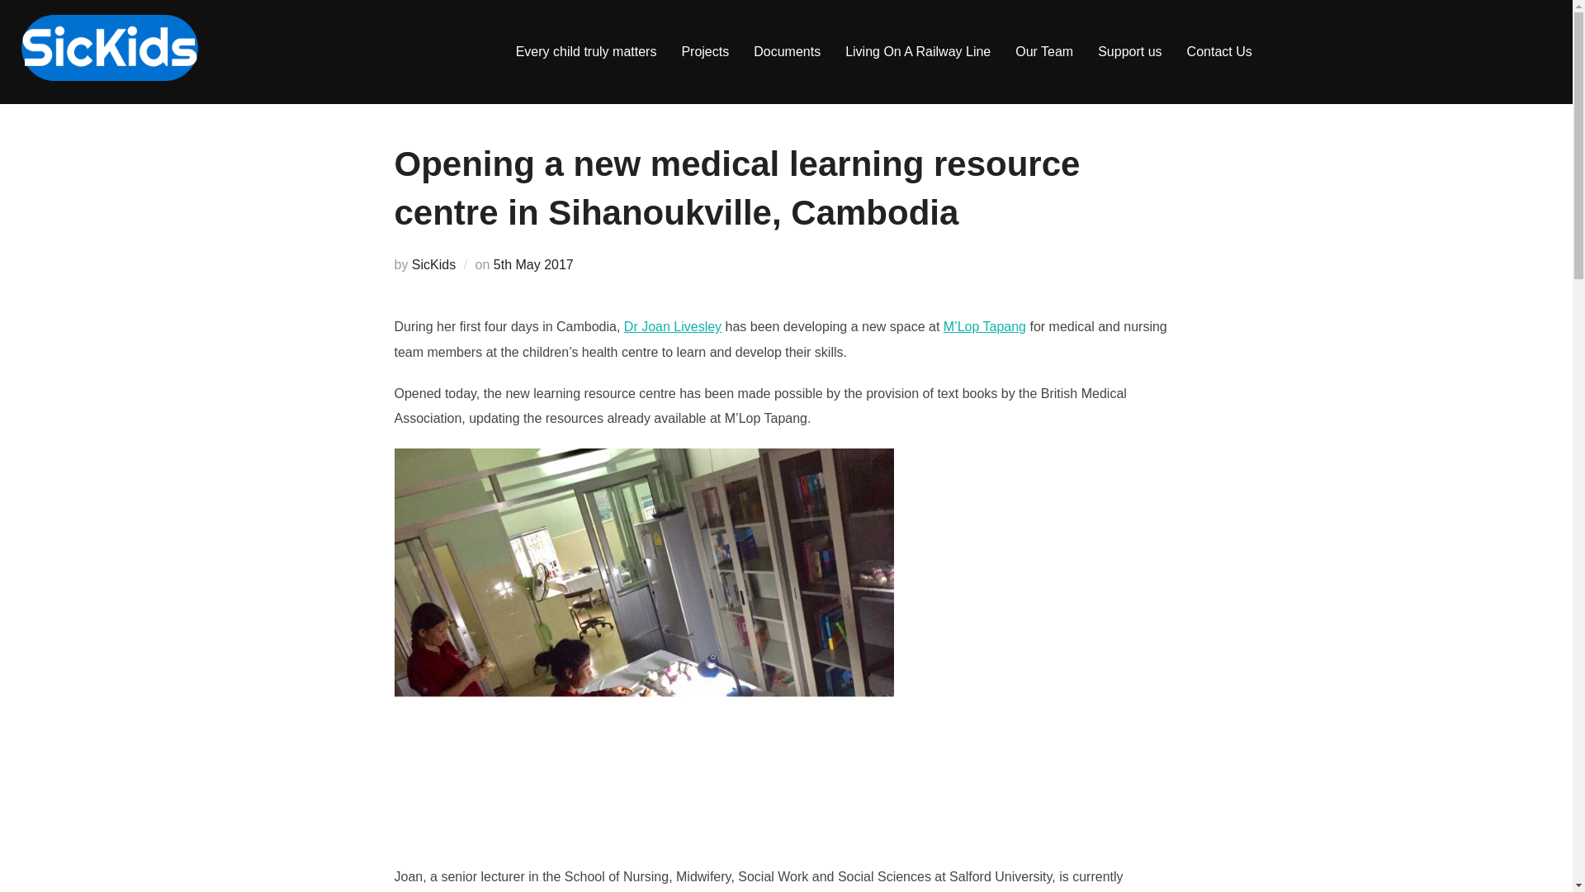 This screenshot has width=1585, height=892. I want to click on Documents, so click(788, 52).